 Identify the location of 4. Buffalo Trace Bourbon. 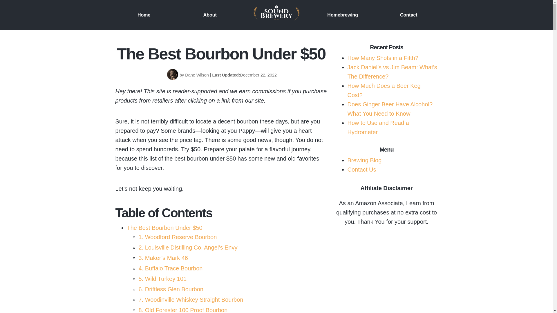
(171, 268).